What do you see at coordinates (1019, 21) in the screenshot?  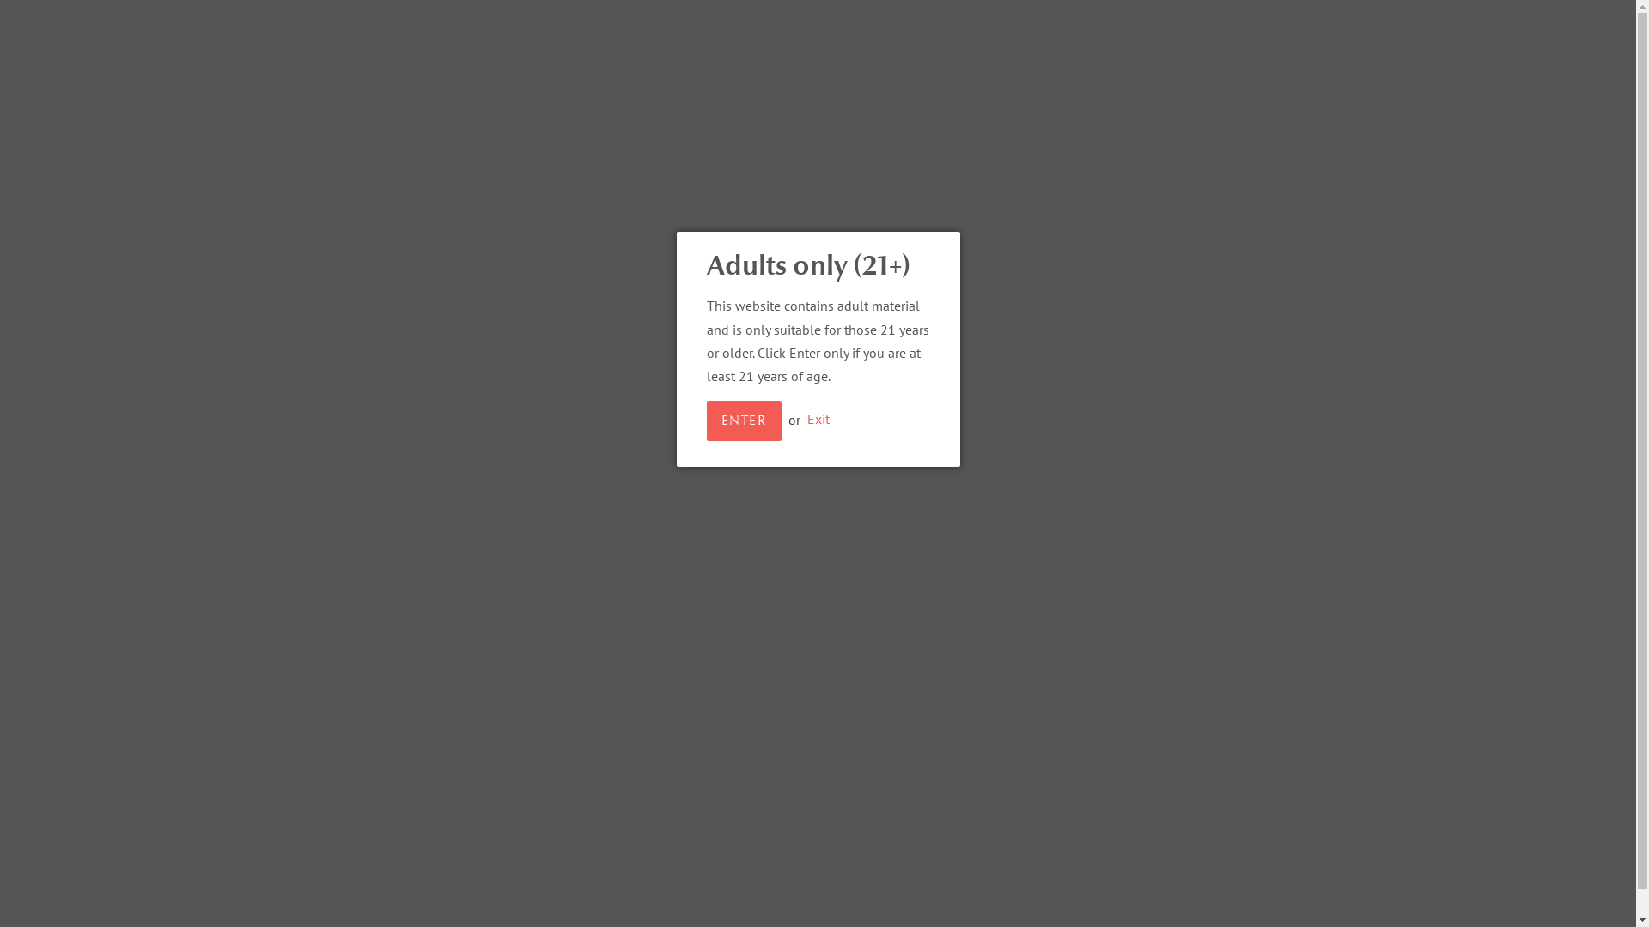 I see `Log in` at bounding box center [1019, 21].